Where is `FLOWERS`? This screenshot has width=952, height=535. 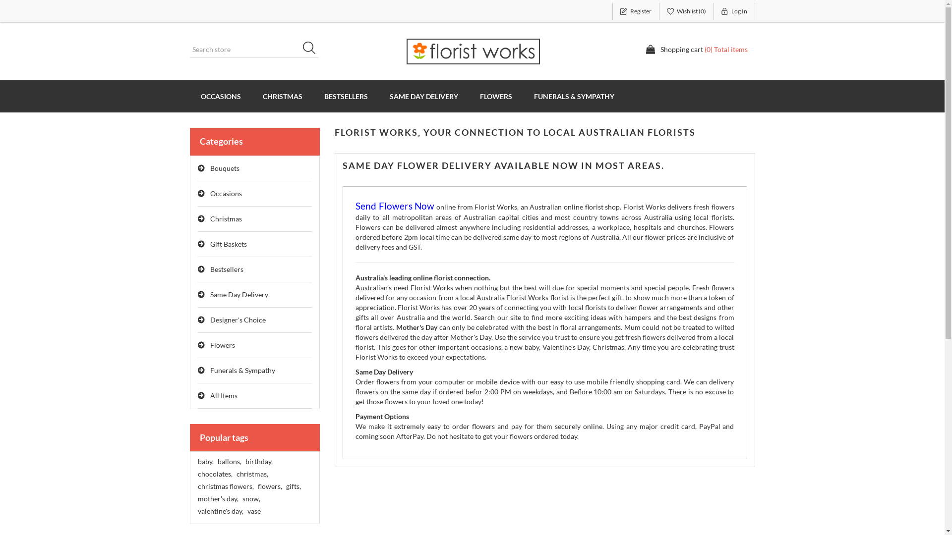
FLOWERS is located at coordinates (496, 96).